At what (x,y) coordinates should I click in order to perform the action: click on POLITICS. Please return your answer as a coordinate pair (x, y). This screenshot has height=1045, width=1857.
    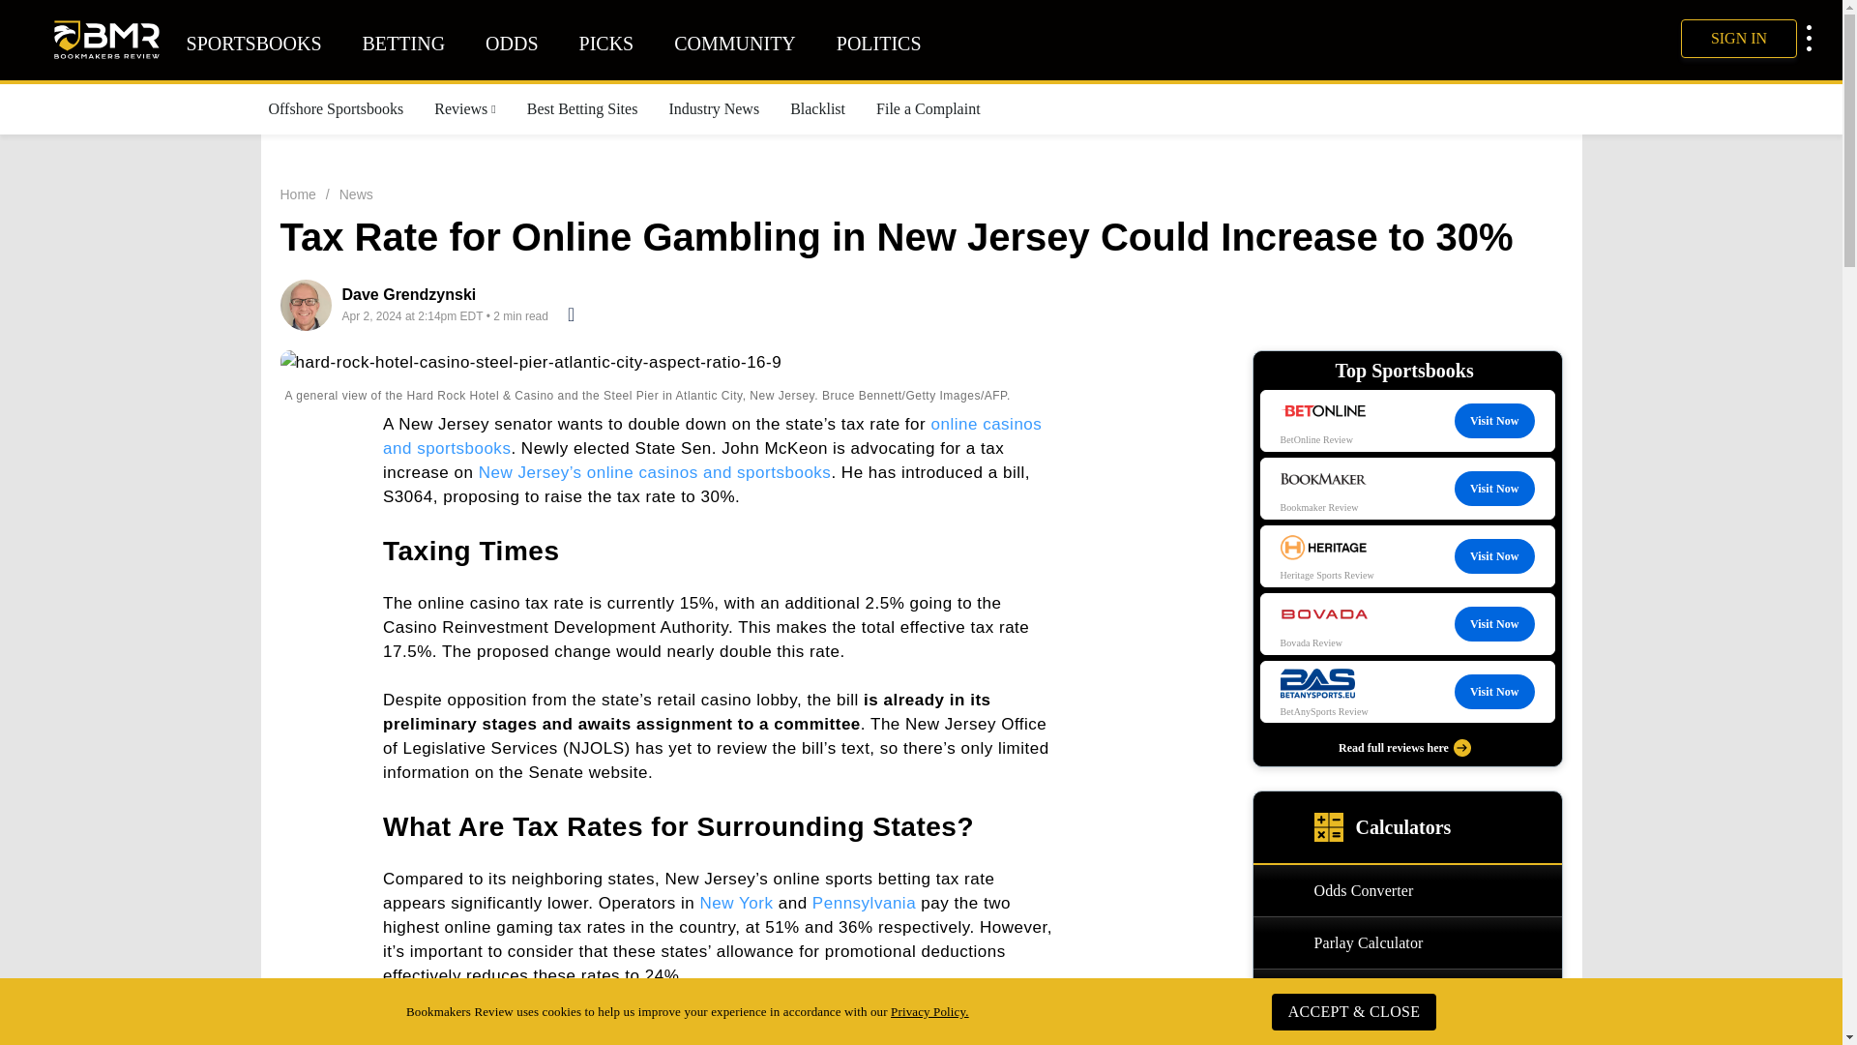
    Looking at the image, I should click on (878, 44).